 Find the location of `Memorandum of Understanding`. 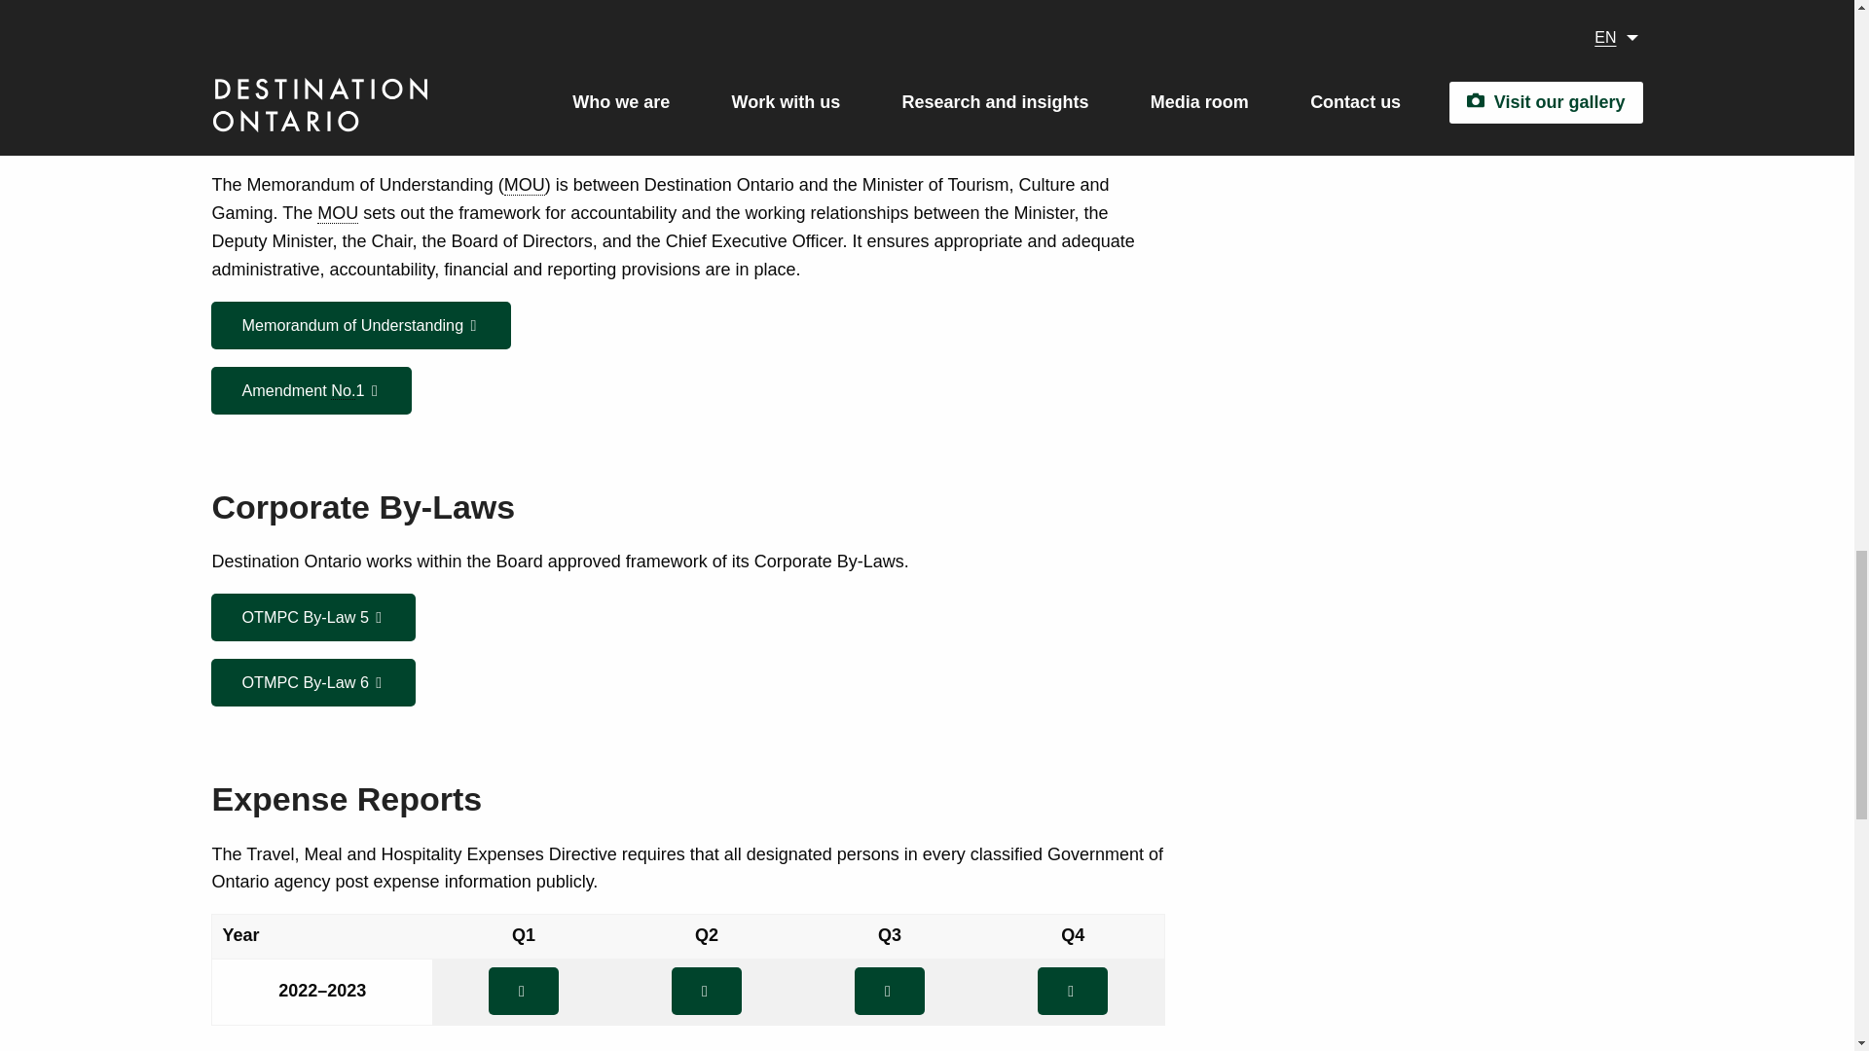

Memorandum of Understanding is located at coordinates (338, 214).